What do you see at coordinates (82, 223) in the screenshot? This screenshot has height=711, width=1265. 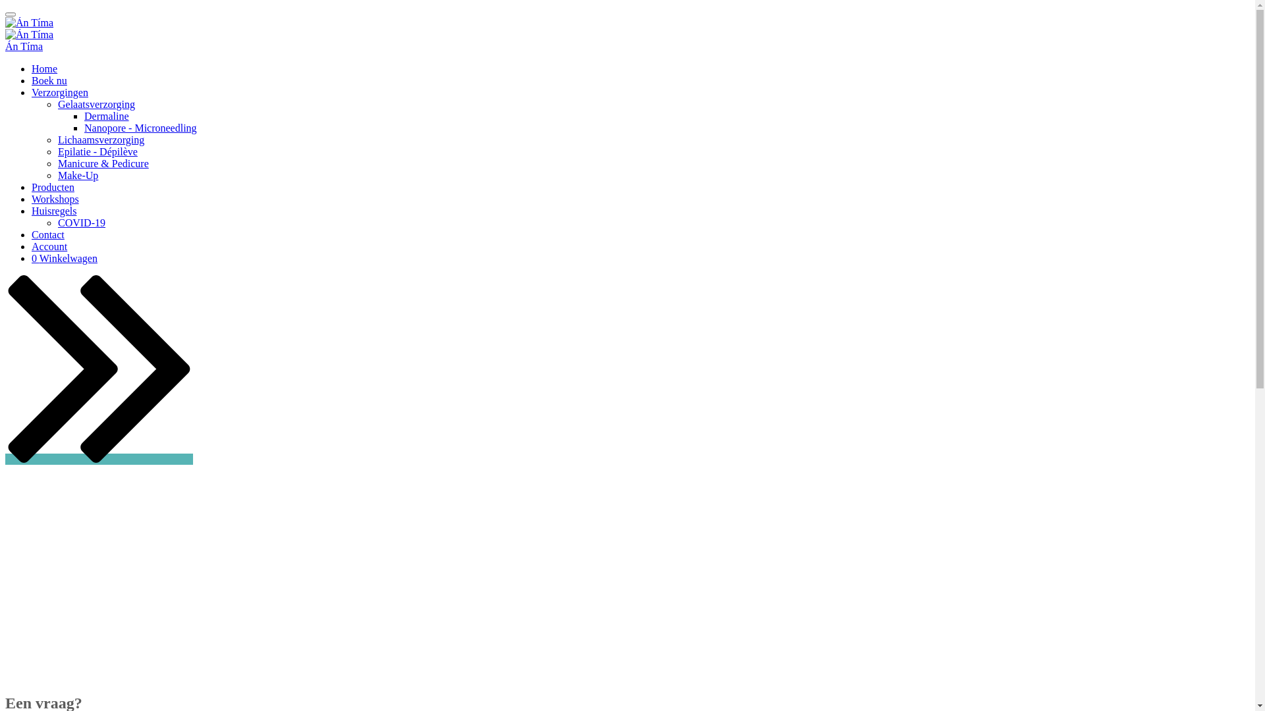 I see `COVID-19` at bounding box center [82, 223].